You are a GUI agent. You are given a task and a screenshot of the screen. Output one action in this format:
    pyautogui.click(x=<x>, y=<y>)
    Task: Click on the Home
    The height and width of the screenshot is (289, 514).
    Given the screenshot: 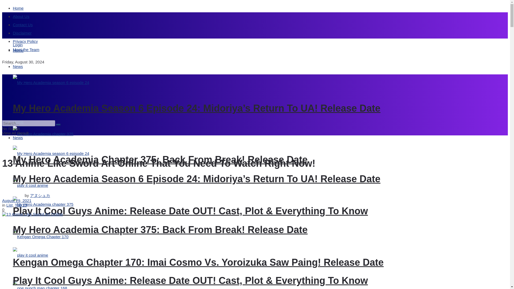 What is the action you would take?
    pyautogui.click(x=18, y=8)
    